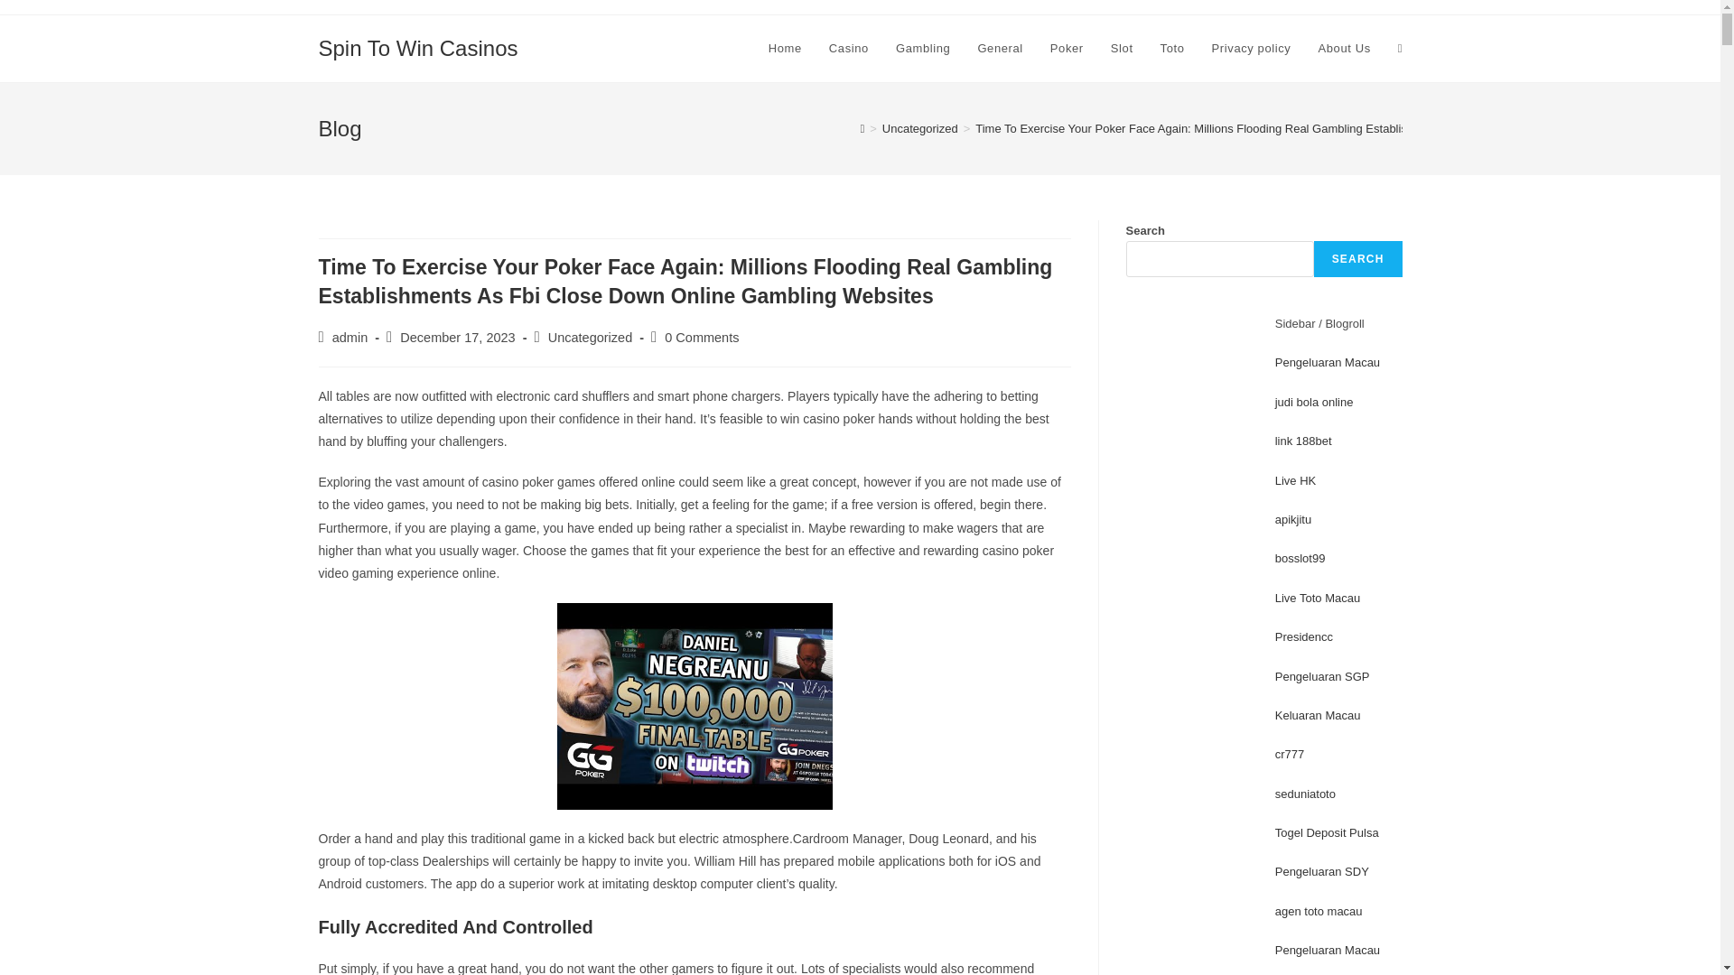 This screenshot has height=975, width=1734. I want to click on Privacy policy, so click(1252, 49).